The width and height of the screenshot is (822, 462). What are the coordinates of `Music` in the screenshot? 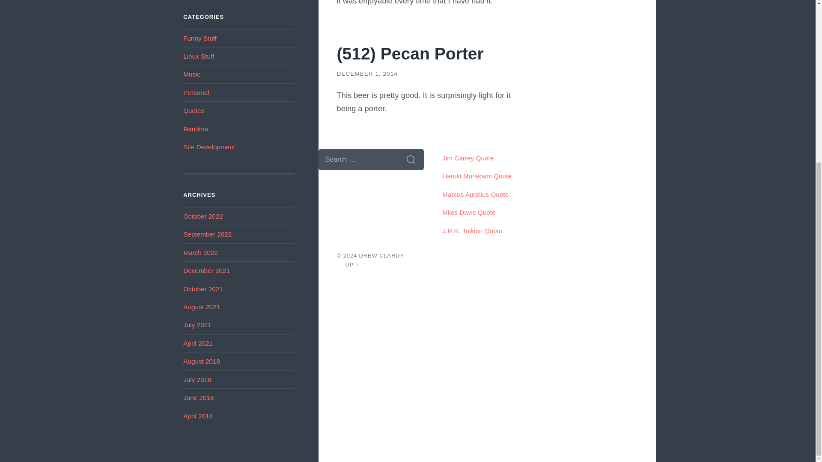 It's located at (192, 74).